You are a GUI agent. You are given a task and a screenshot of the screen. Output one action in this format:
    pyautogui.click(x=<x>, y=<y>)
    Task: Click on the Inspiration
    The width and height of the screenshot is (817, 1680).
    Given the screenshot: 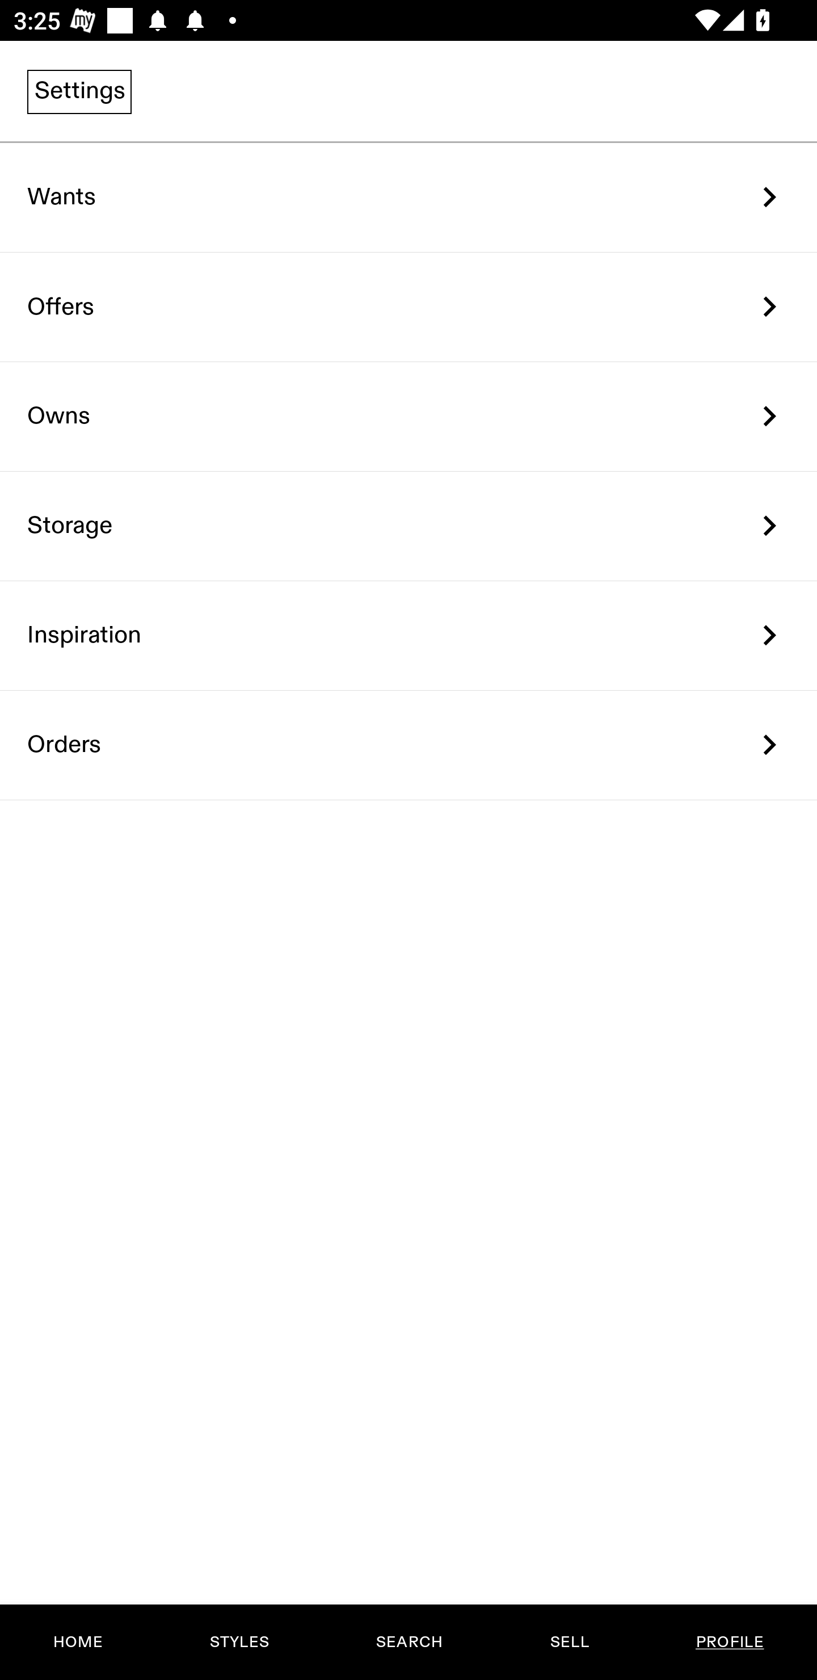 What is the action you would take?
    pyautogui.click(x=408, y=636)
    